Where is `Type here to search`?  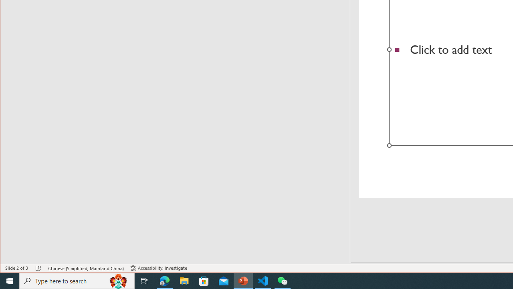
Type here to search is located at coordinates (77, 281).